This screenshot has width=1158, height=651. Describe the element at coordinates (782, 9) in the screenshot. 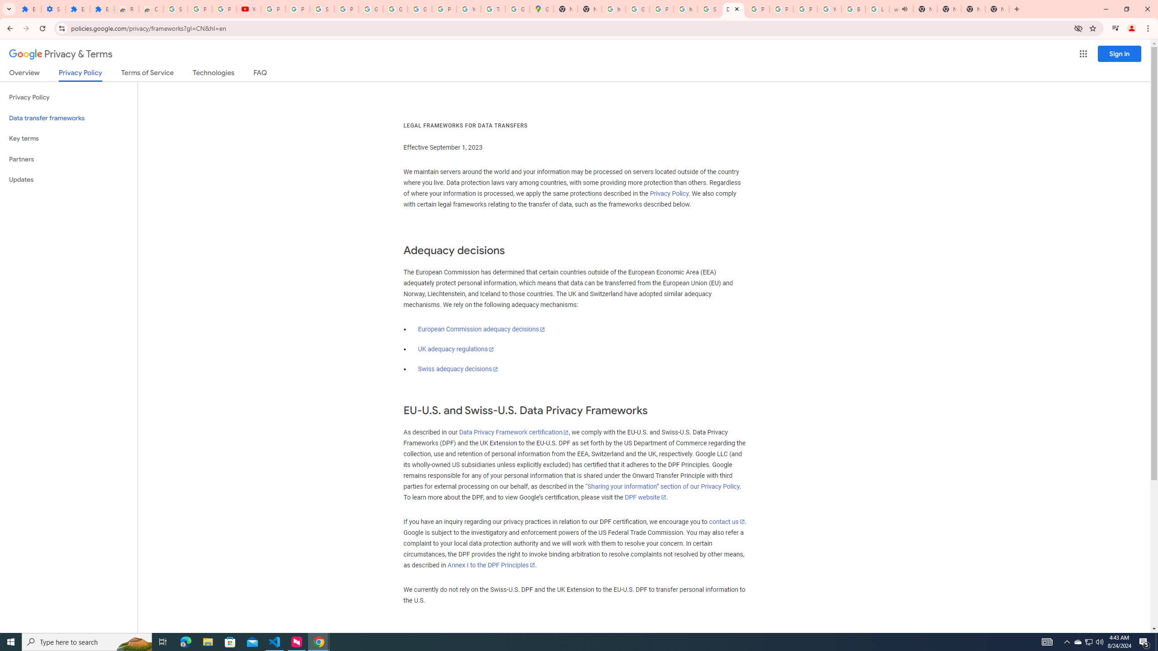

I see `Privacy Help Center - Policies Help` at that location.